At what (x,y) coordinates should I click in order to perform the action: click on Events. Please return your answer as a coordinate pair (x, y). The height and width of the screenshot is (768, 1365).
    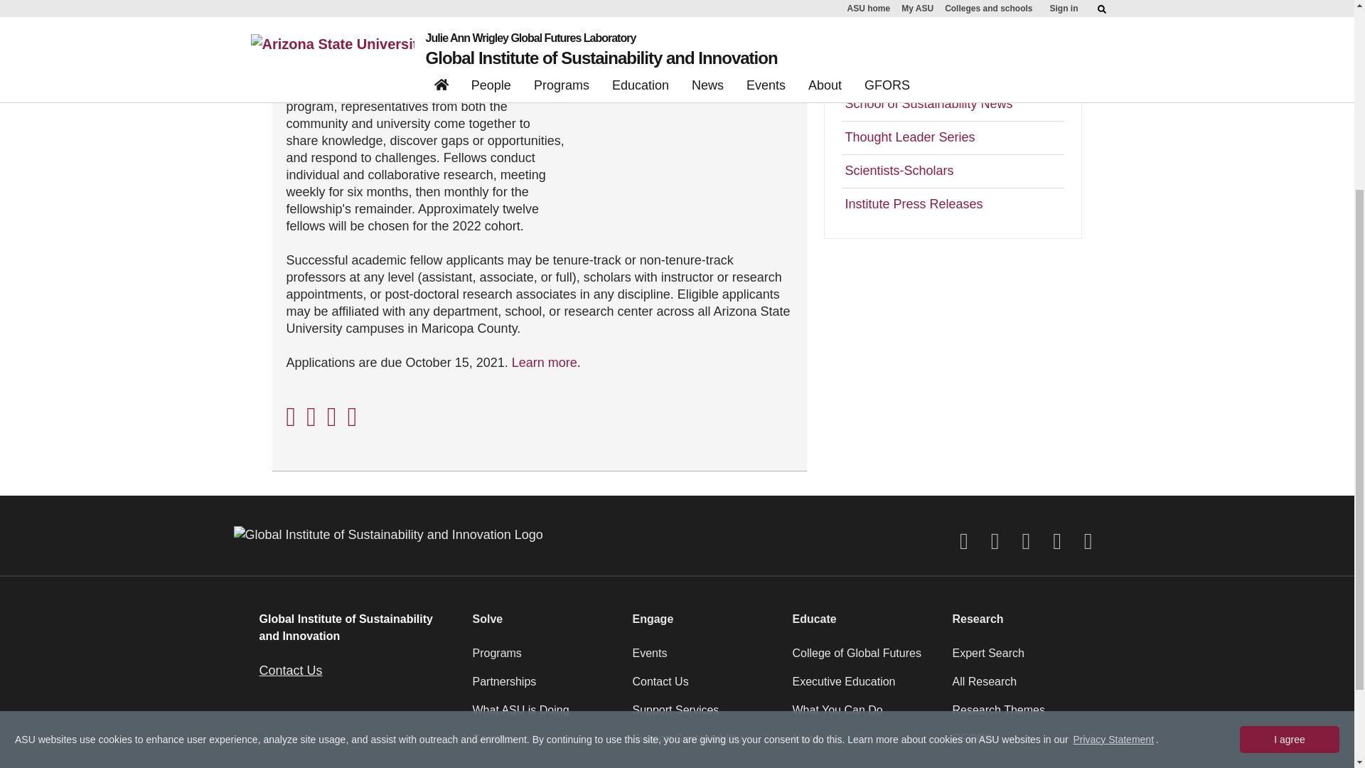
    Looking at the image, I should click on (704, 659).